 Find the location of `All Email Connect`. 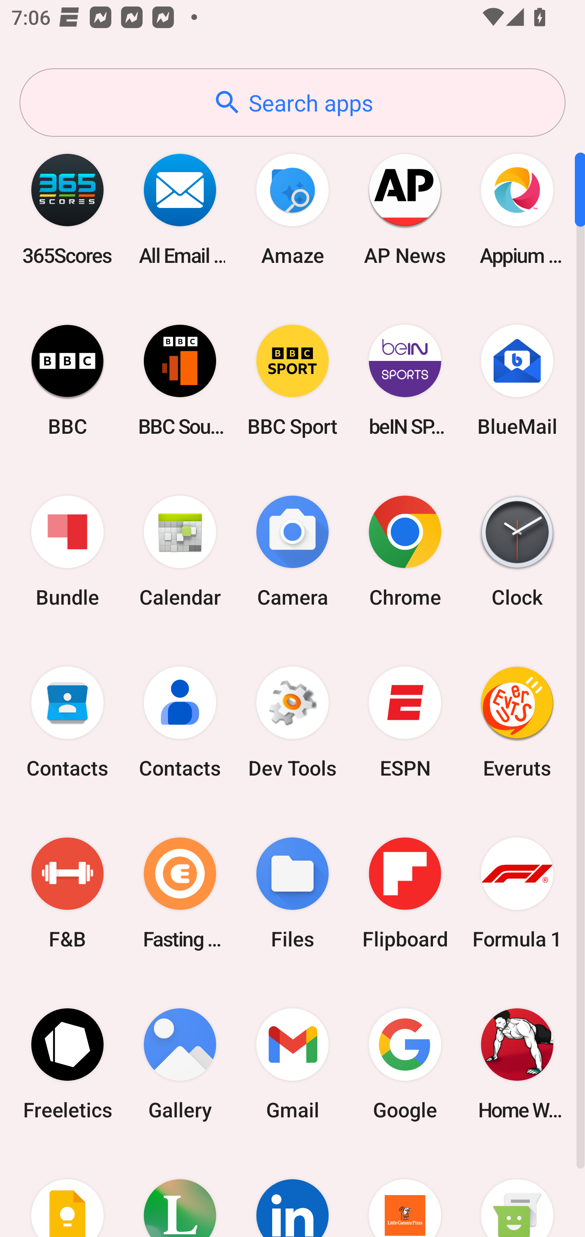

All Email Connect is located at coordinates (180, 209).